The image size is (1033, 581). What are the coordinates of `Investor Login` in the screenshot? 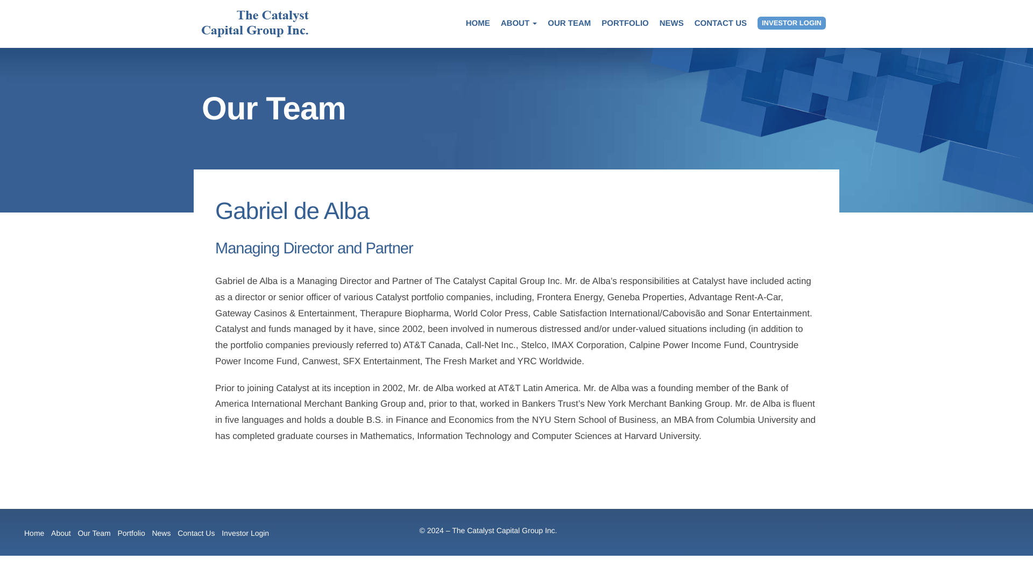 It's located at (245, 534).